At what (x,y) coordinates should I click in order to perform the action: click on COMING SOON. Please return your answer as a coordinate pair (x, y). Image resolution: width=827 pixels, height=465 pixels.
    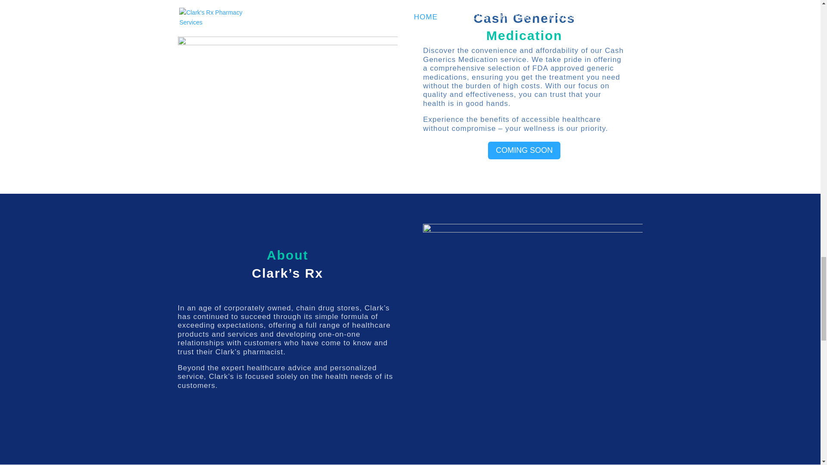
    Looking at the image, I should click on (524, 151).